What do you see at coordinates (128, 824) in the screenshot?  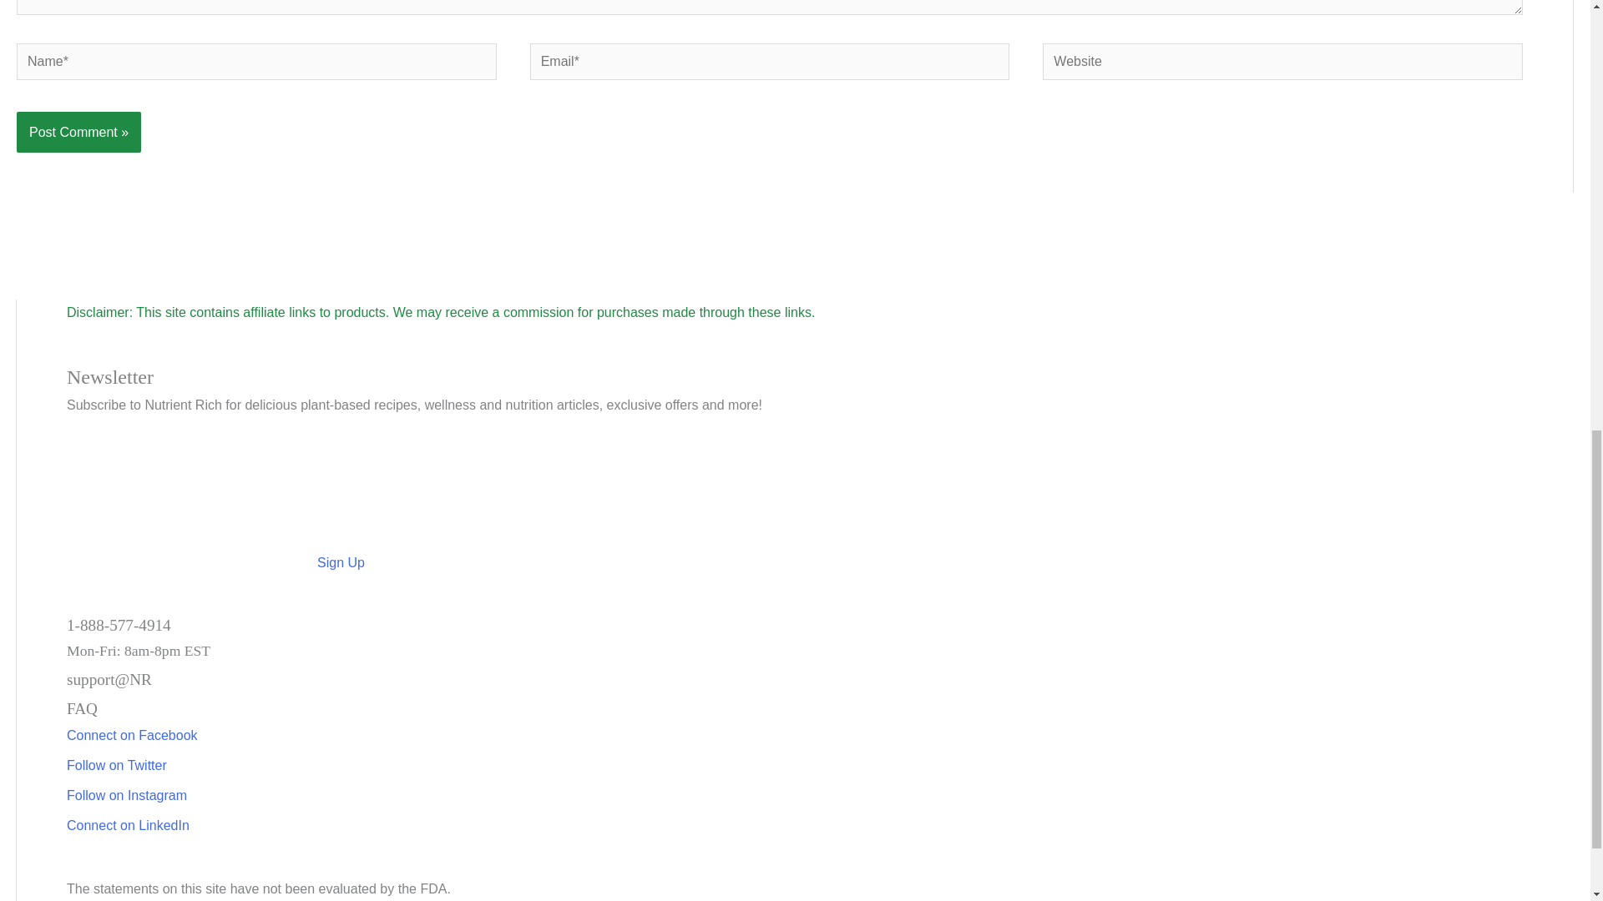 I see `Connect on LinkedIn` at bounding box center [128, 824].